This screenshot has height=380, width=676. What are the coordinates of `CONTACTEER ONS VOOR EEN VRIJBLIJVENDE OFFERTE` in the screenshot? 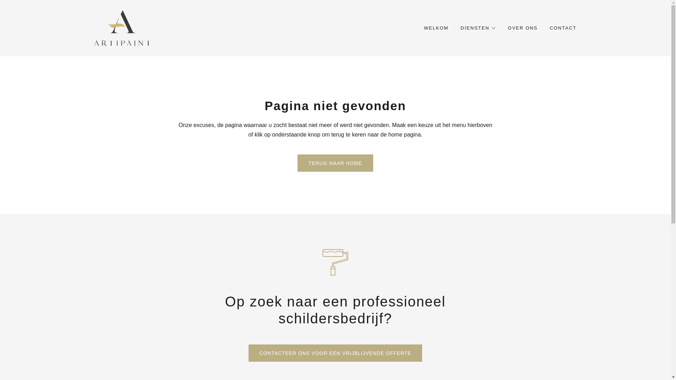 It's located at (336, 353).